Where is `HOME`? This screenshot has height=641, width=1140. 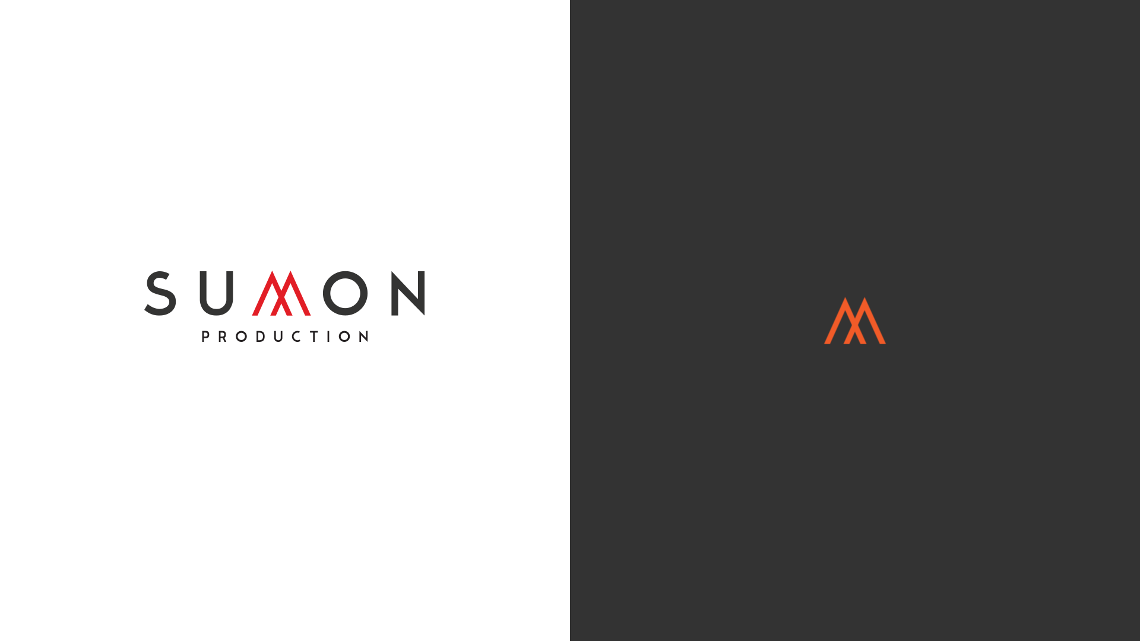 HOME is located at coordinates (526, 34).